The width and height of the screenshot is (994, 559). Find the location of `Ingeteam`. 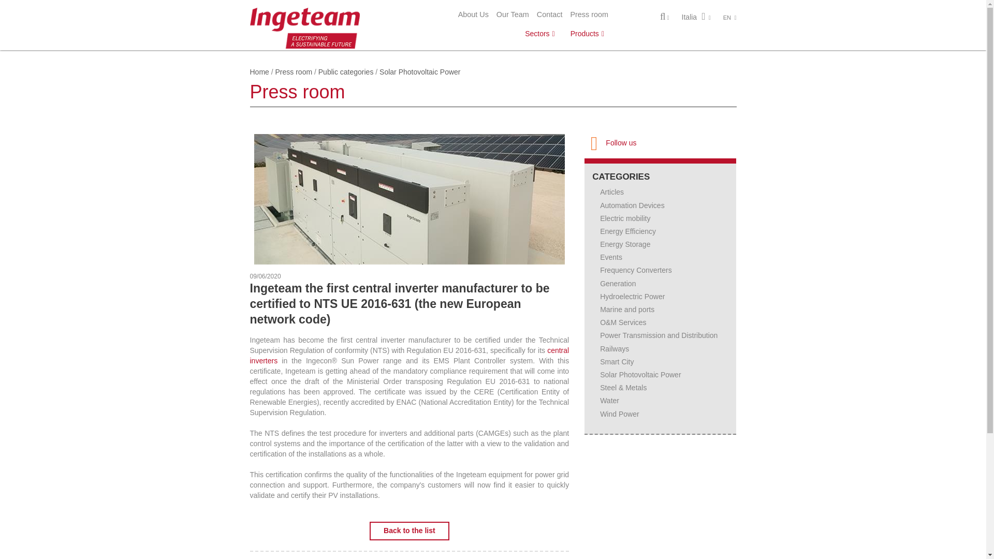

Ingeteam is located at coordinates (304, 27).